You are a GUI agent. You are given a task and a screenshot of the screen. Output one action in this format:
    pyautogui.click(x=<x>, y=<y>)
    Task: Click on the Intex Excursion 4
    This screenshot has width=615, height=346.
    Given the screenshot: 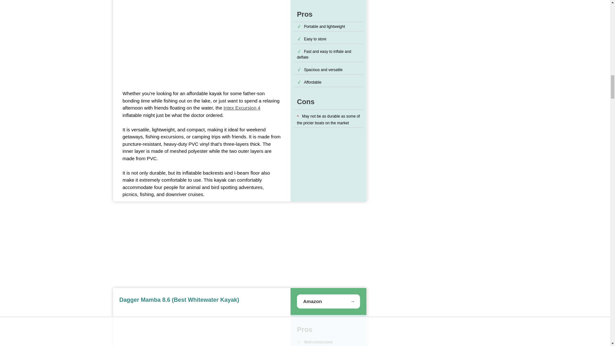 What is the action you would take?
    pyautogui.click(x=242, y=108)
    